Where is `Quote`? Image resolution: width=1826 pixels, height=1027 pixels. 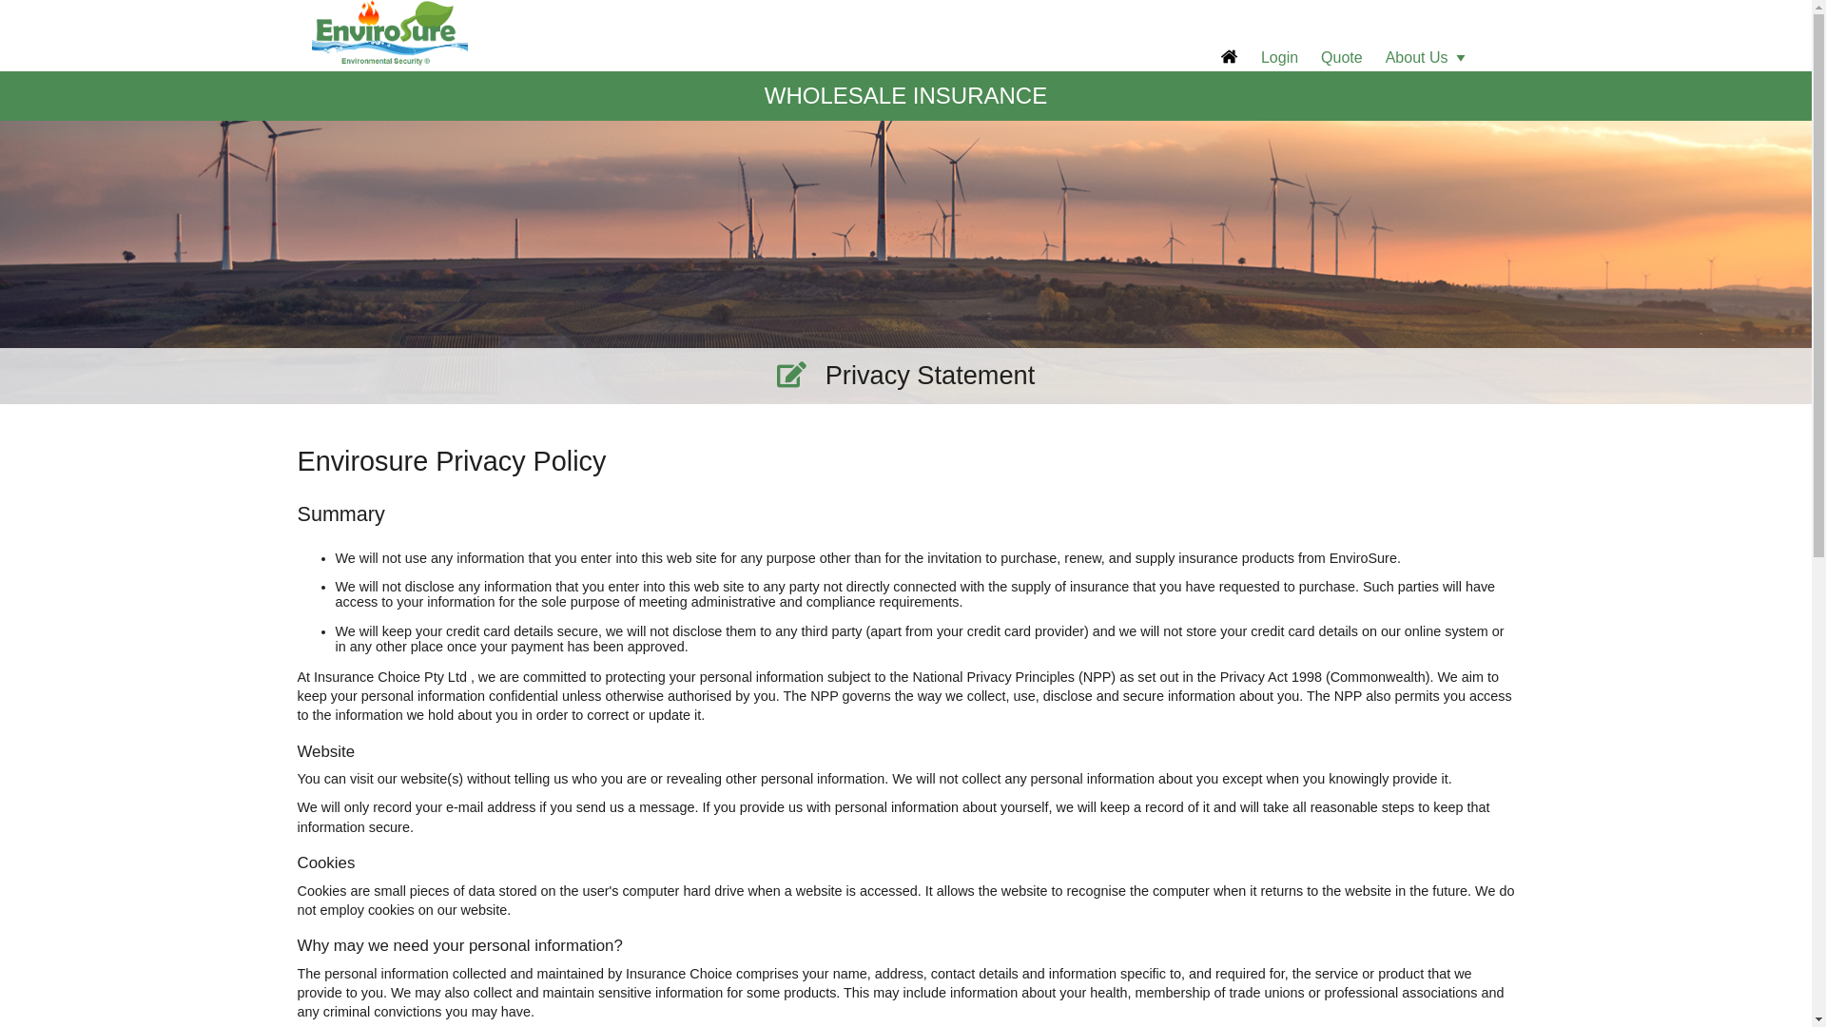 Quote is located at coordinates (1342, 57).